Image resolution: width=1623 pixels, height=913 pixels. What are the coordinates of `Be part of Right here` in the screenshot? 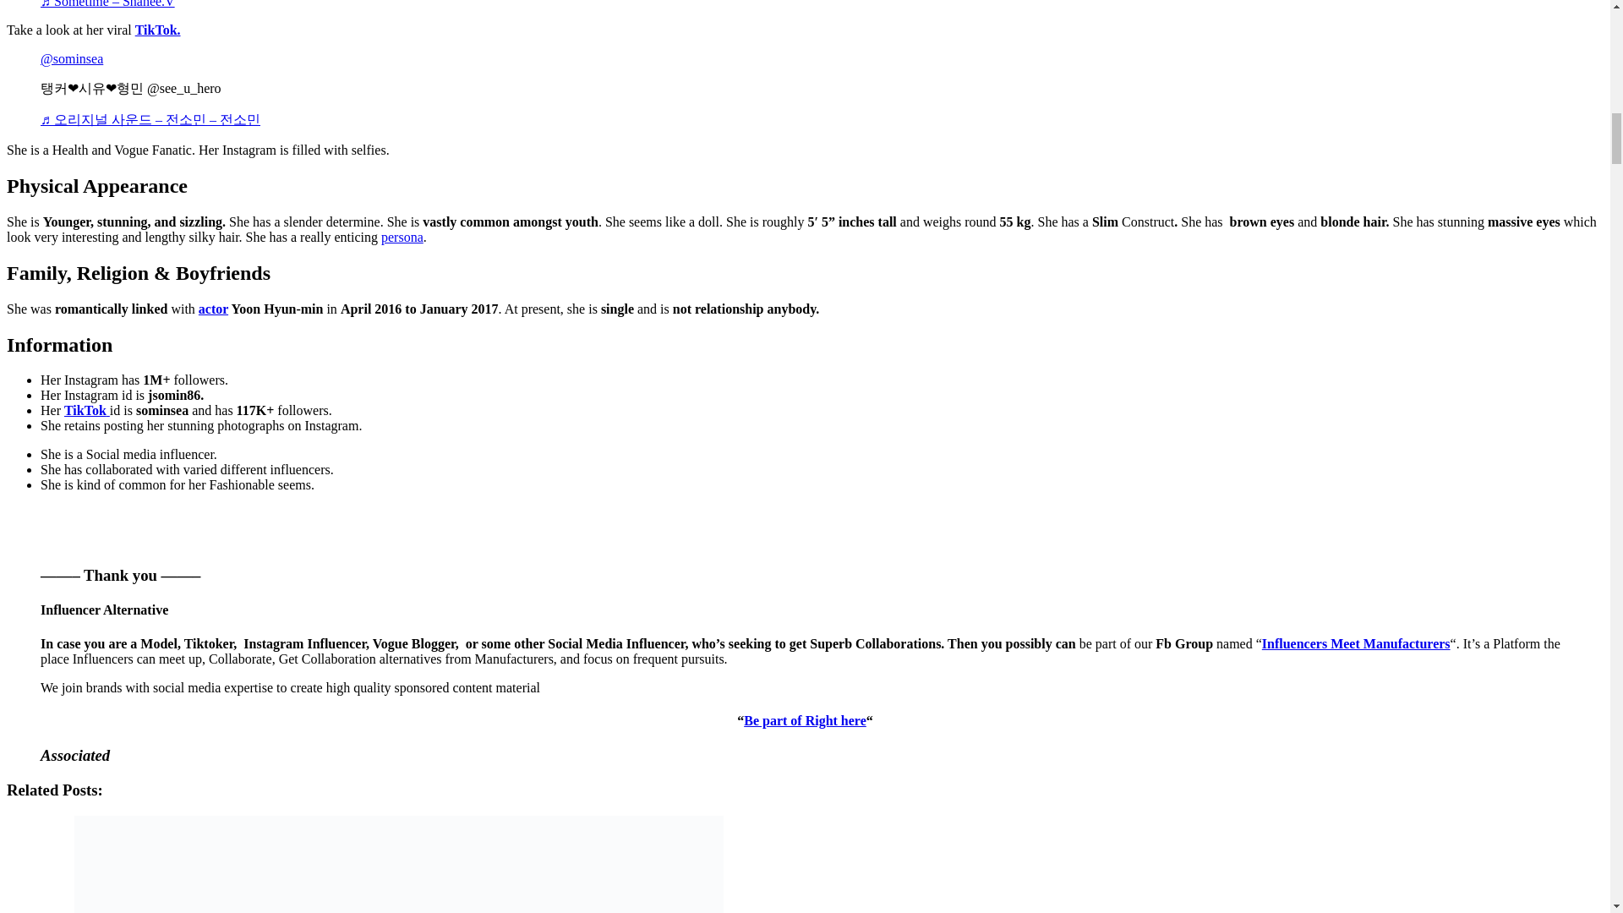 It's located at (805, 720).